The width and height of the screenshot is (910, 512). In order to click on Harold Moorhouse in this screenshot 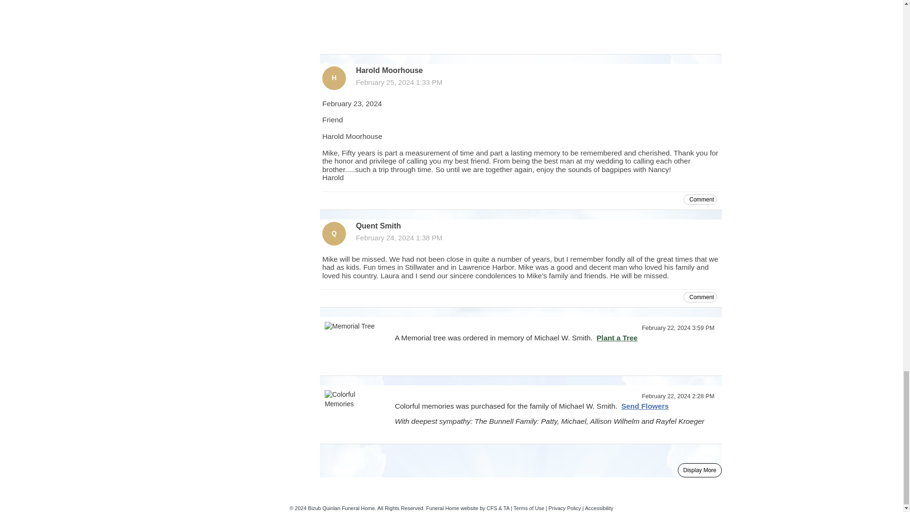, I will do `click(334, 78)`.